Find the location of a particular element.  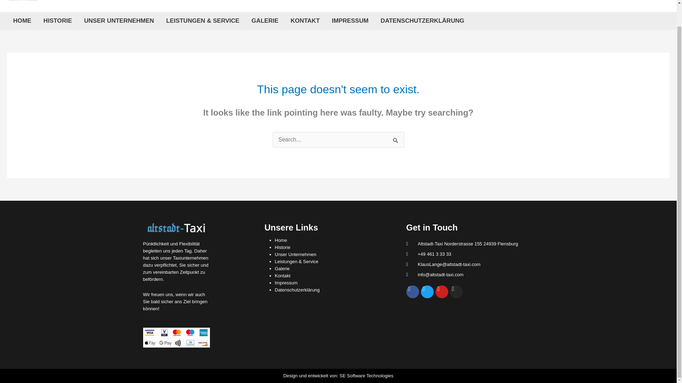

HISTORIE is located at coordinates (58, 21).